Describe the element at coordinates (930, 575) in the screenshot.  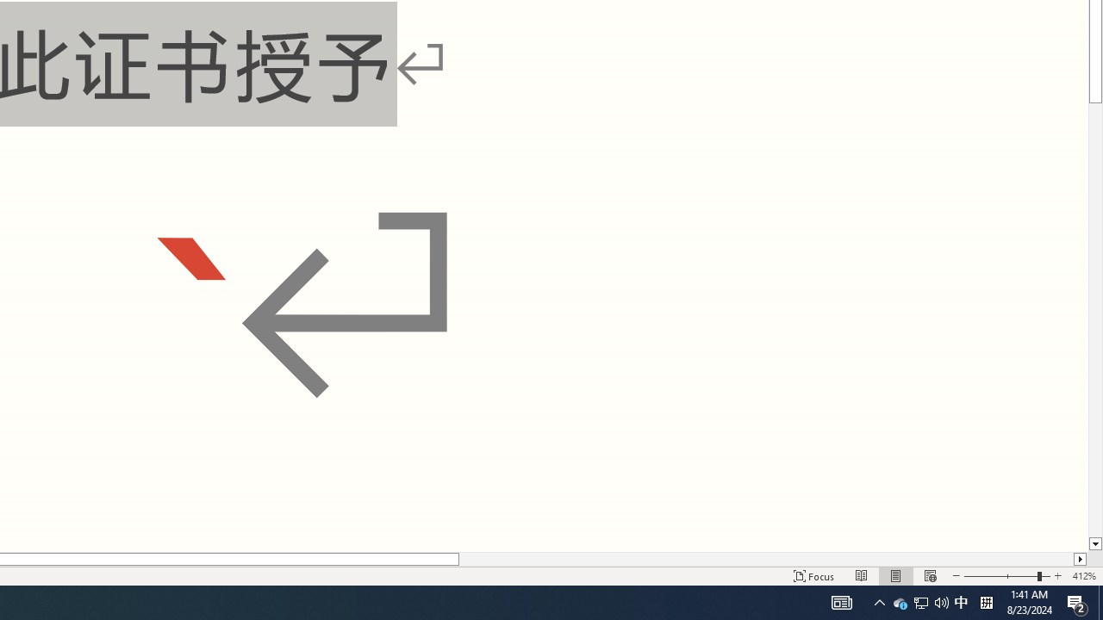
I see `Web Layout` at that location.